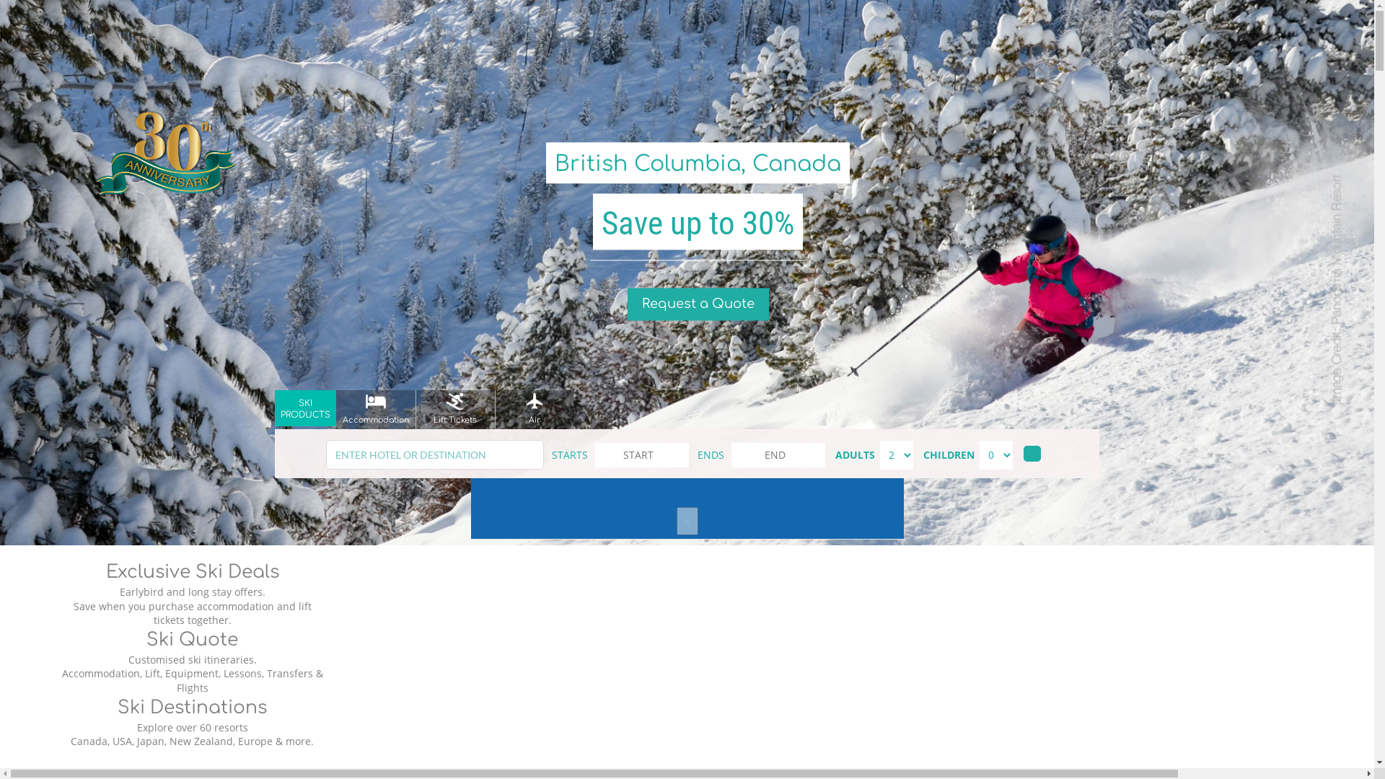  I want to click on BROCHURE, so click(149, 189).